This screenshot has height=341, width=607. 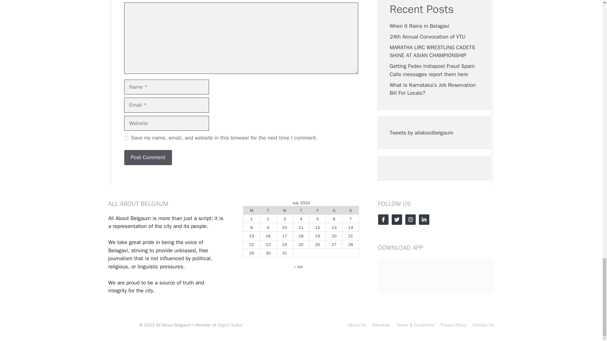 I want to click on Tuesday, so click(x=268, y=210).